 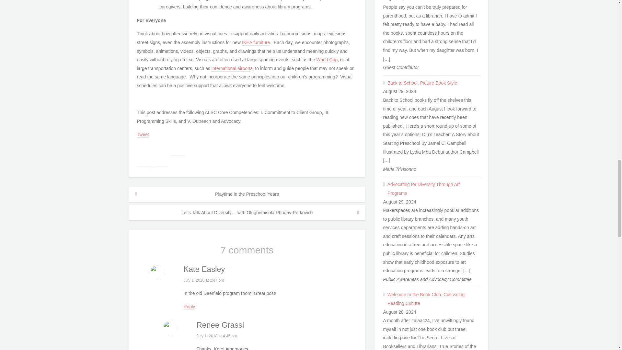 I want to click on international airport, so click(x=231, y=69).